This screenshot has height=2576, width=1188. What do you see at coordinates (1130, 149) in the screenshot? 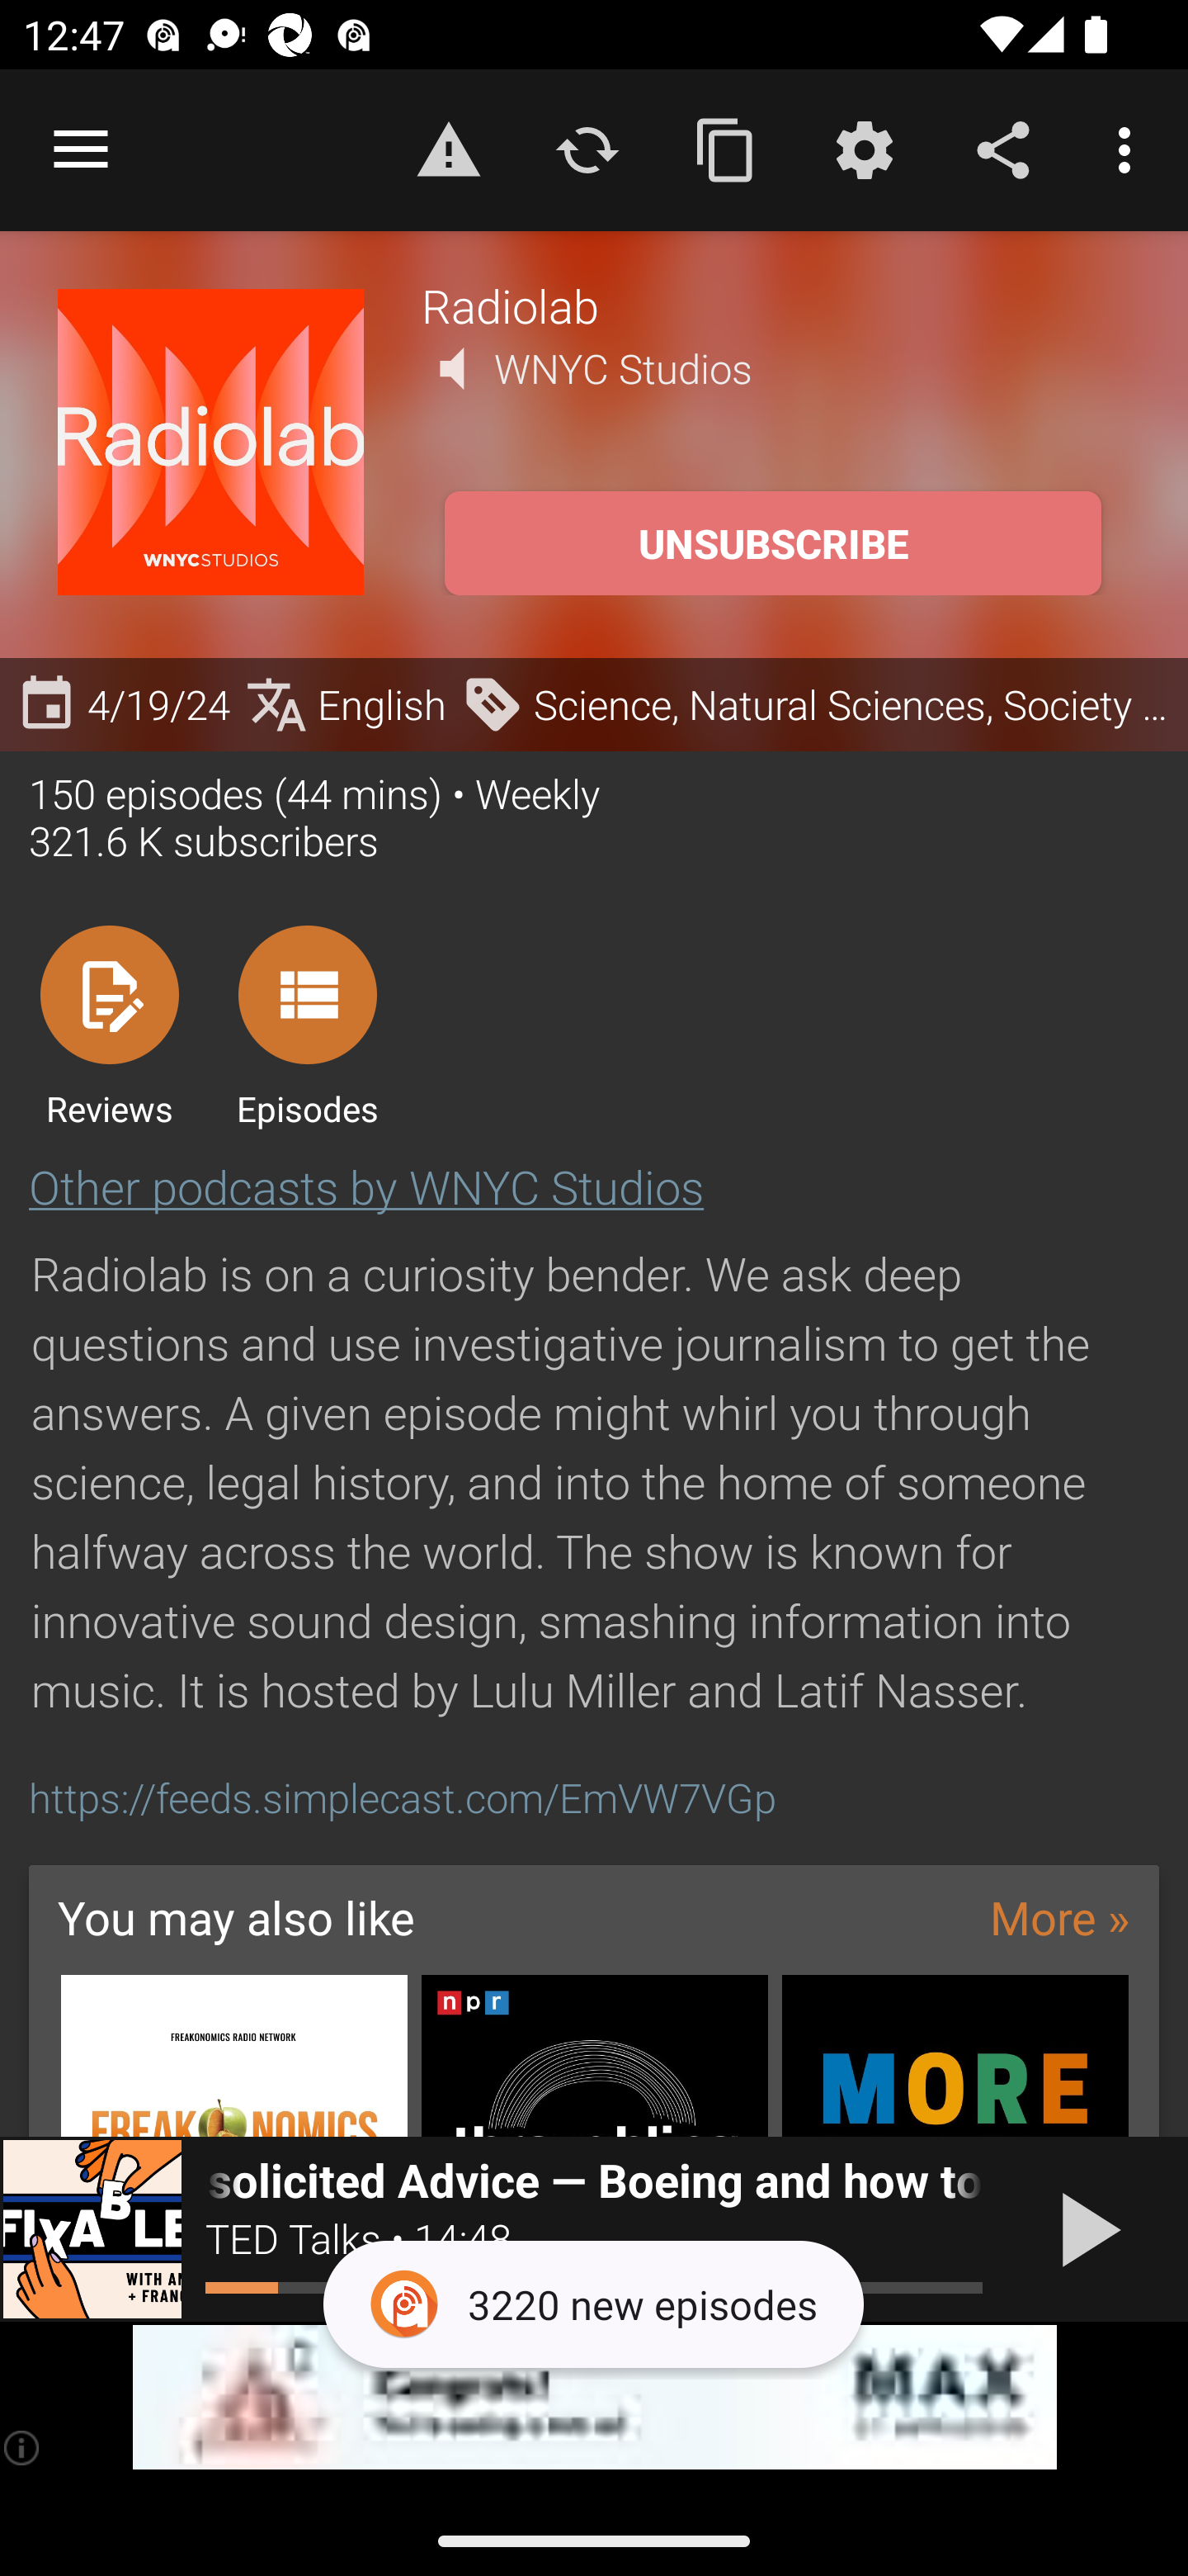
I see `More options` at bounding box center [1130, 149].